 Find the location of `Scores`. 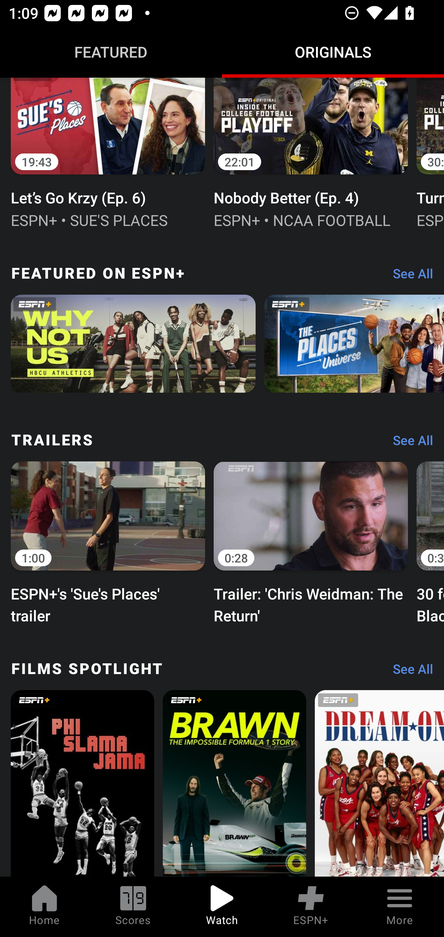

Scores is located at coordinates (133, 907).